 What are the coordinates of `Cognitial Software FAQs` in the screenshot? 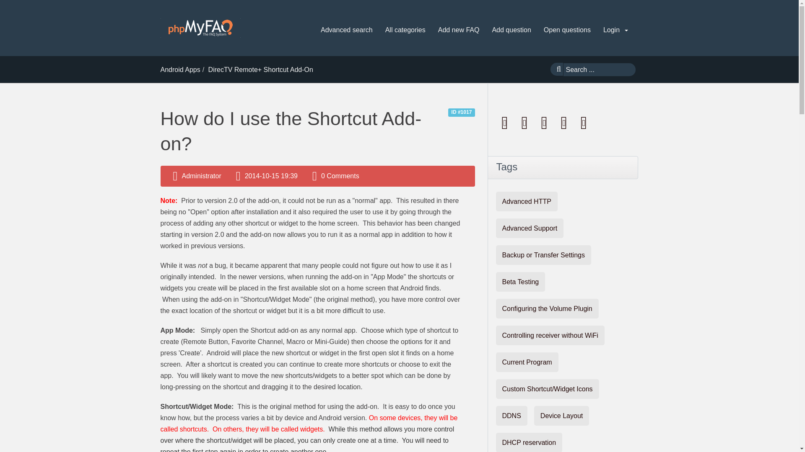 It's located at (200, 28).